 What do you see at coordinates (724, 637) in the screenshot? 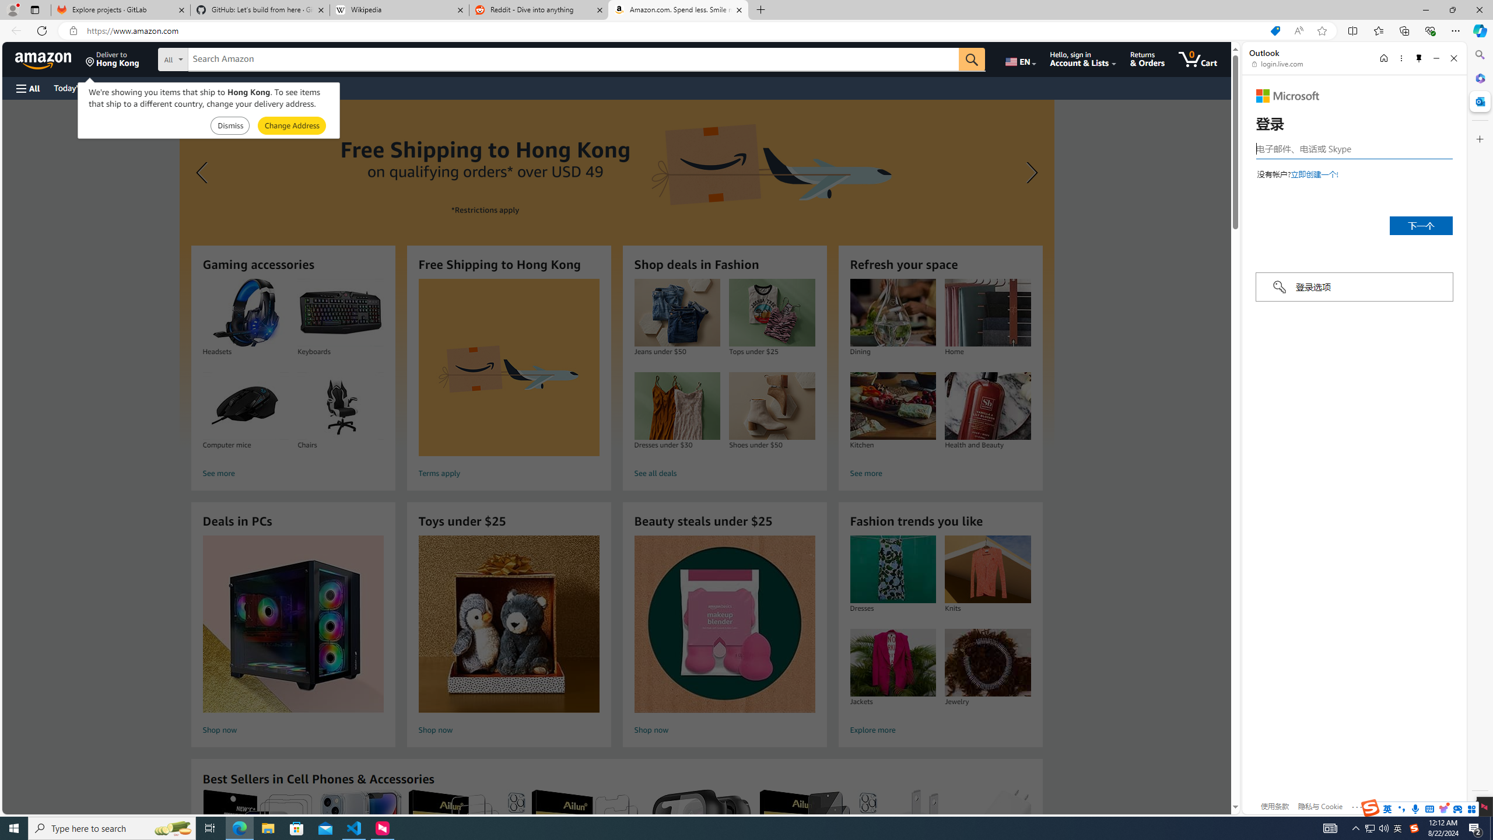
I see `Beauty steals under $25 Shop now` at bounding box center [724, 637].